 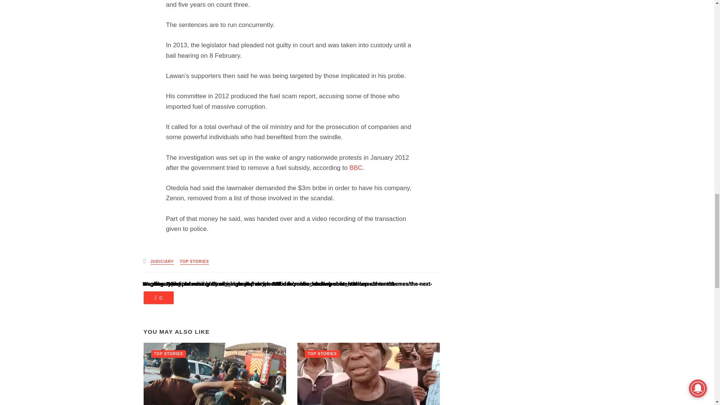 What do you see at coordinates (168, 354) in the screenshot?
I see `TOP STORIES` at bounding box center [168, 354].